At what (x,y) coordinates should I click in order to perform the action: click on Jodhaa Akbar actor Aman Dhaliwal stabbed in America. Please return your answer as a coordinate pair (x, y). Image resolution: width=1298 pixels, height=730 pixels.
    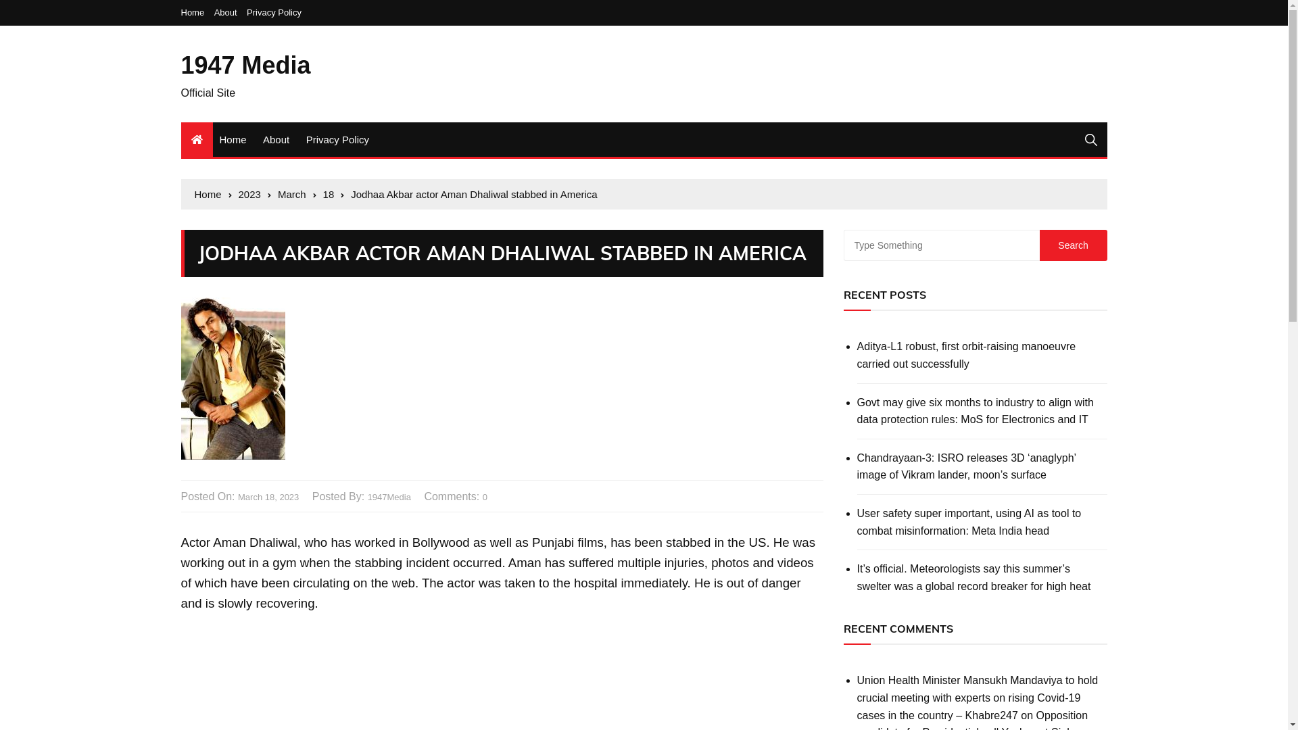
    Looking at the image, I should click on (474, 195).